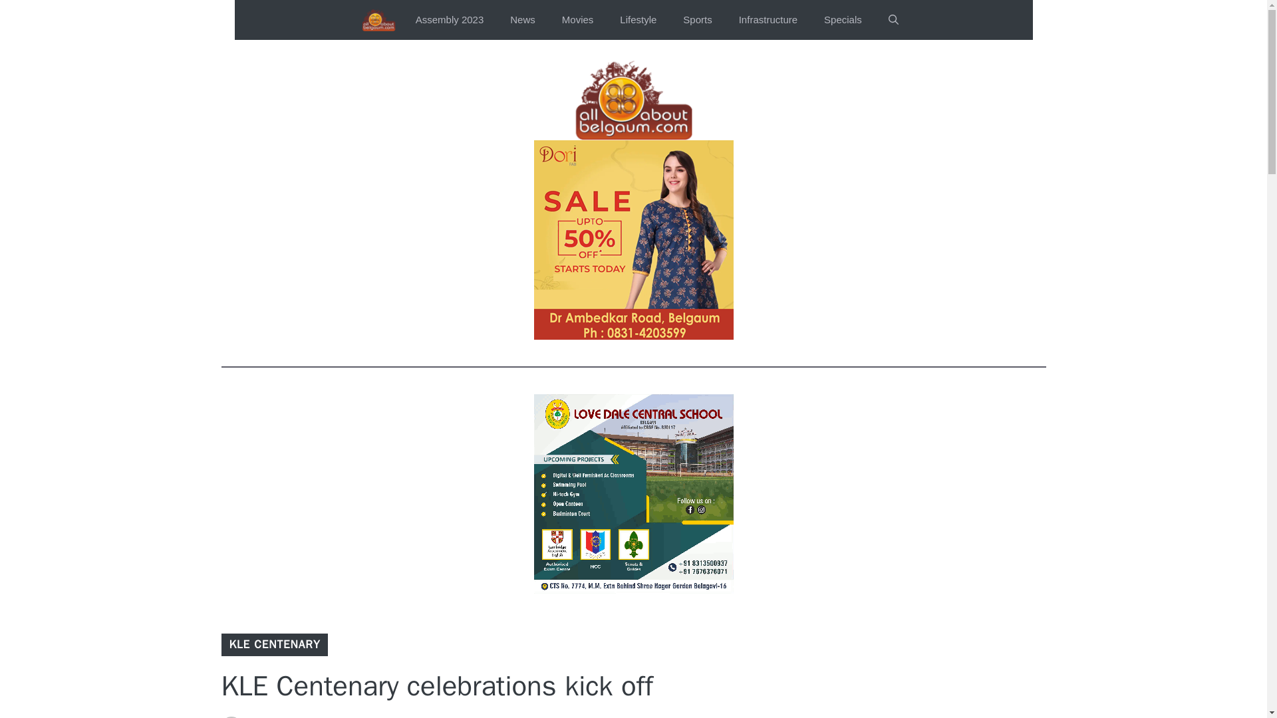 The width and height of the screenshot is (1277, 718). What do you see at coordinates (697, 20) in the screenshot?
I see `Sports` at bounding box center [697, 20].